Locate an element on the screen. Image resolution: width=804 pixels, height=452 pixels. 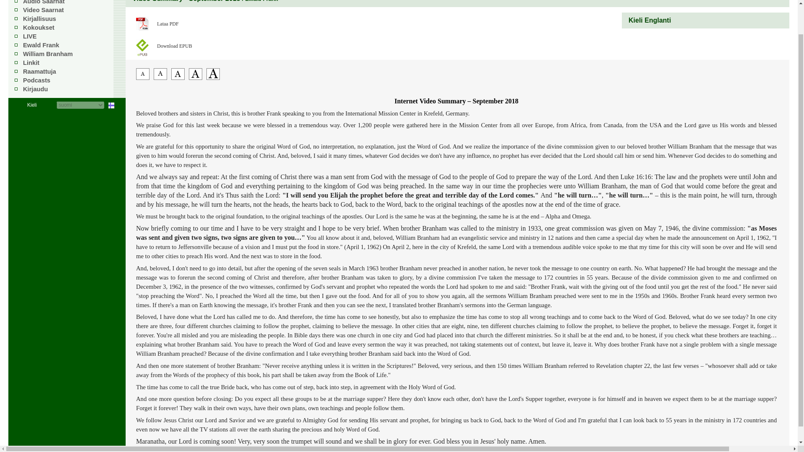
small size is located at coordinates (160, 78).